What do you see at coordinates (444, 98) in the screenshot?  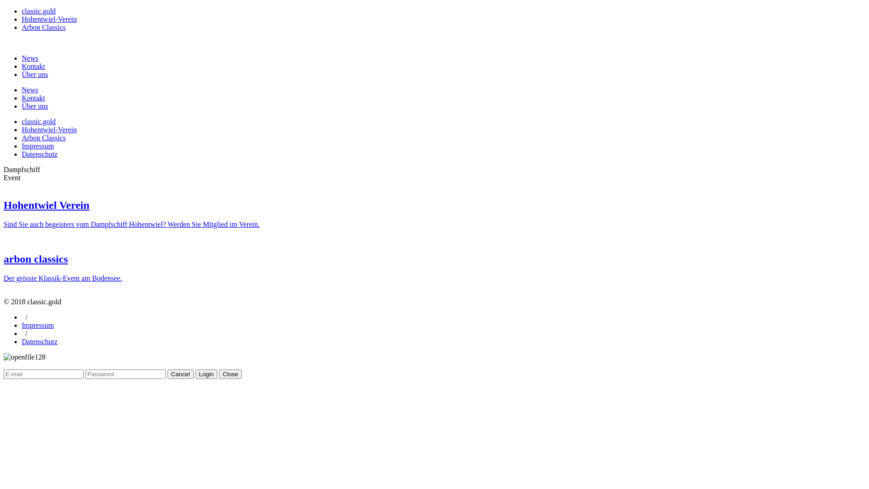 I see `Kontakt` at bounding box center [444, 98].